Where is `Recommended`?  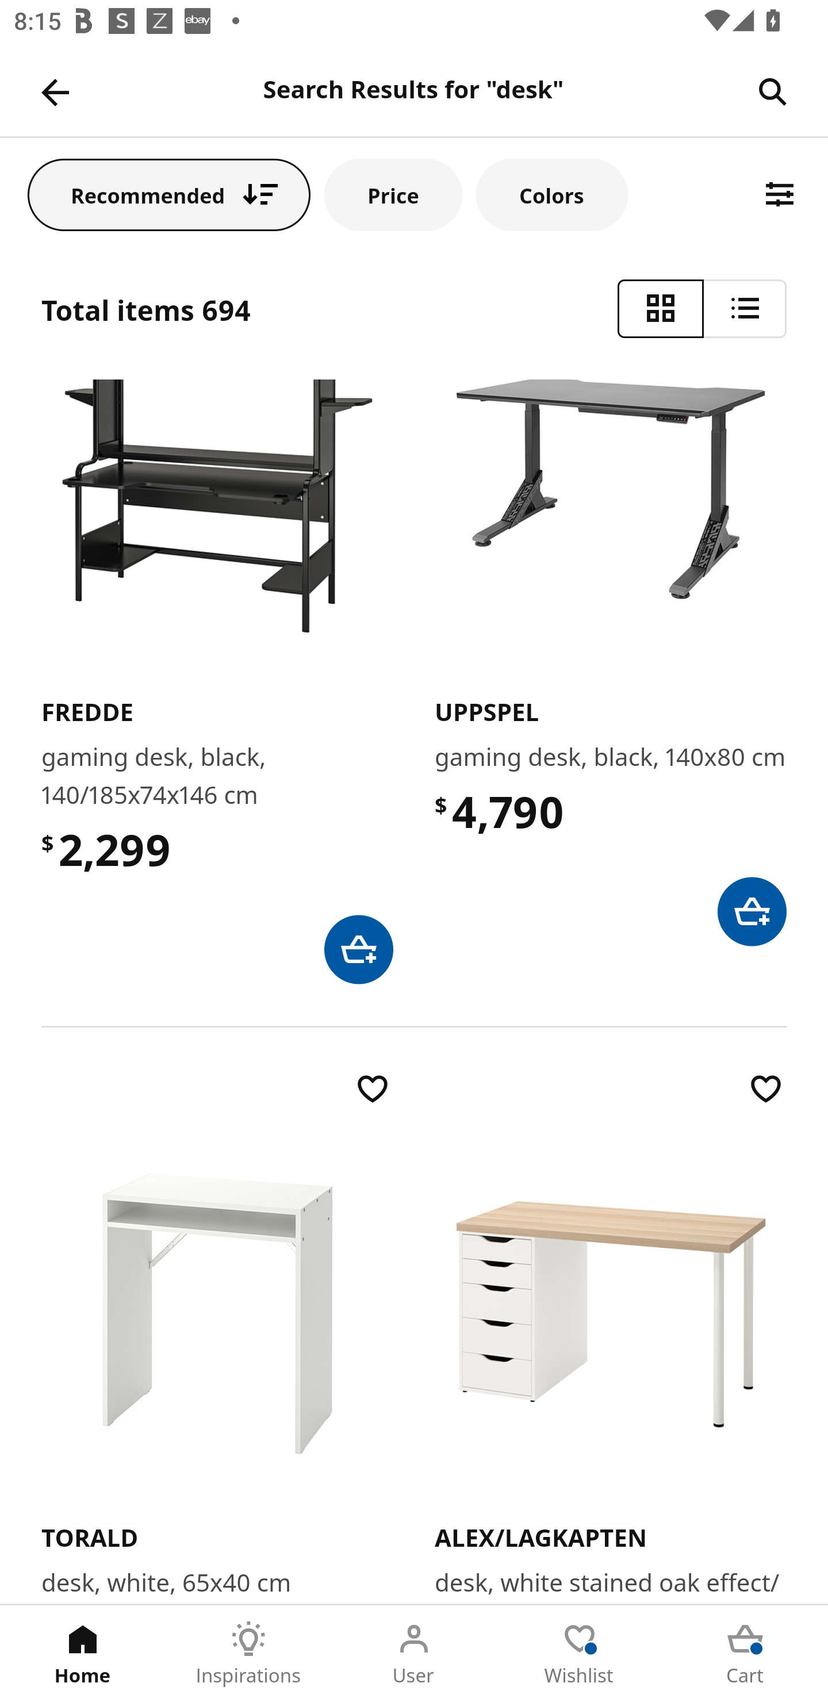 Recommended is located at coordinates (169, 194).